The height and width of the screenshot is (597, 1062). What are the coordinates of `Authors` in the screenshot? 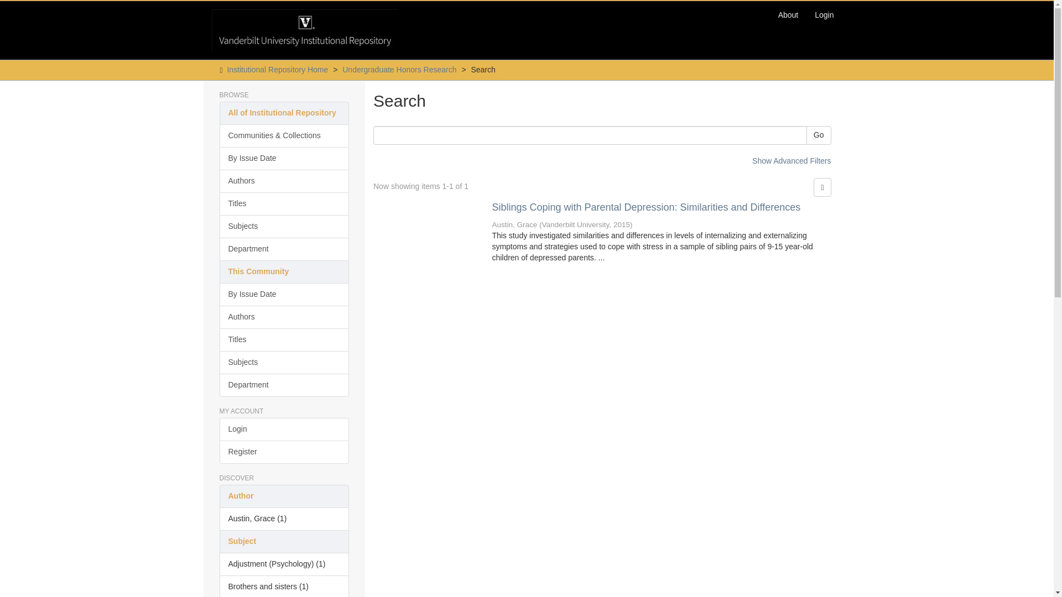 It's located at (284, 317).